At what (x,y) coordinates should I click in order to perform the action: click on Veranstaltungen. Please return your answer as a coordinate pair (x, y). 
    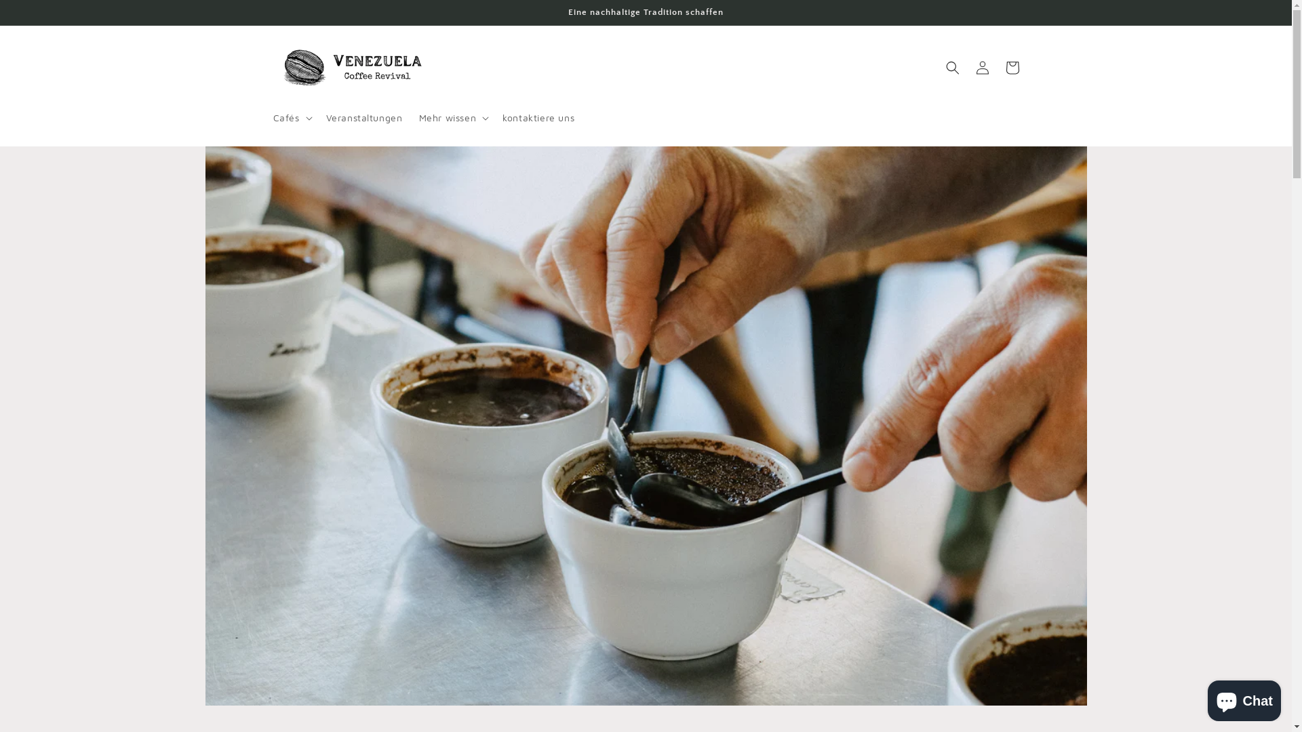
    Looking at the image, I should click on (363, 118).